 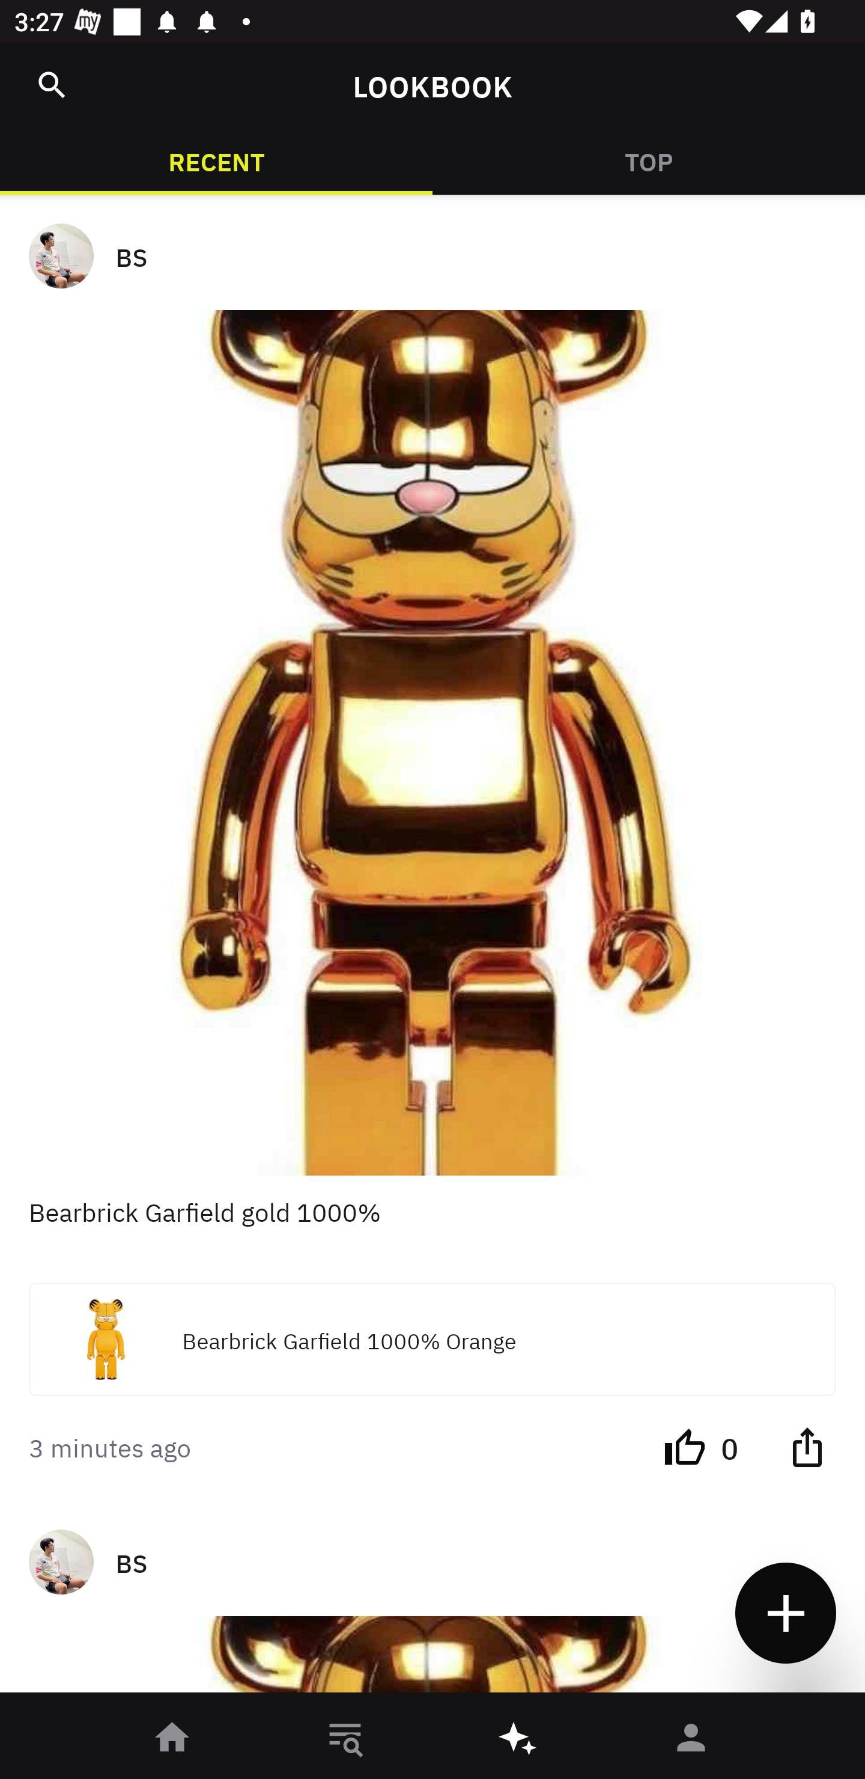 What do you see at coordinates (692, 1739) in the screenshot?
I see `󰀄` at bounding box center [692, 1739].